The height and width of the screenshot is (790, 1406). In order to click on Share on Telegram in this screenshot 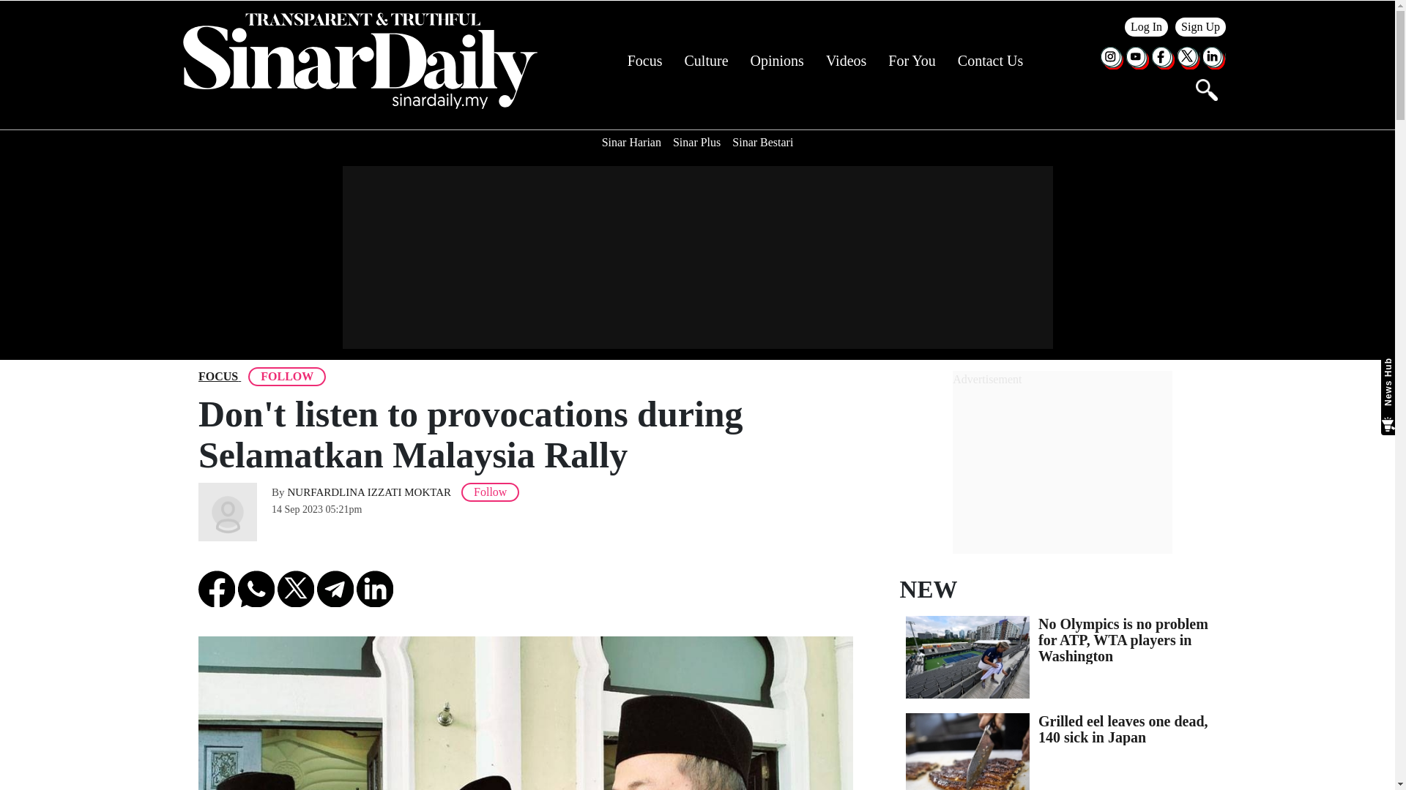, I will do `click(335, 588)`.